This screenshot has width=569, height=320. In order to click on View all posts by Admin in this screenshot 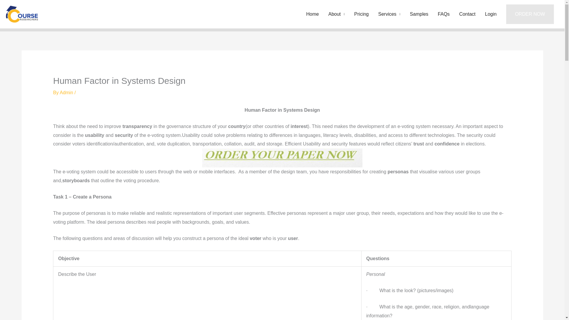, I will do `click(67, 92)`.